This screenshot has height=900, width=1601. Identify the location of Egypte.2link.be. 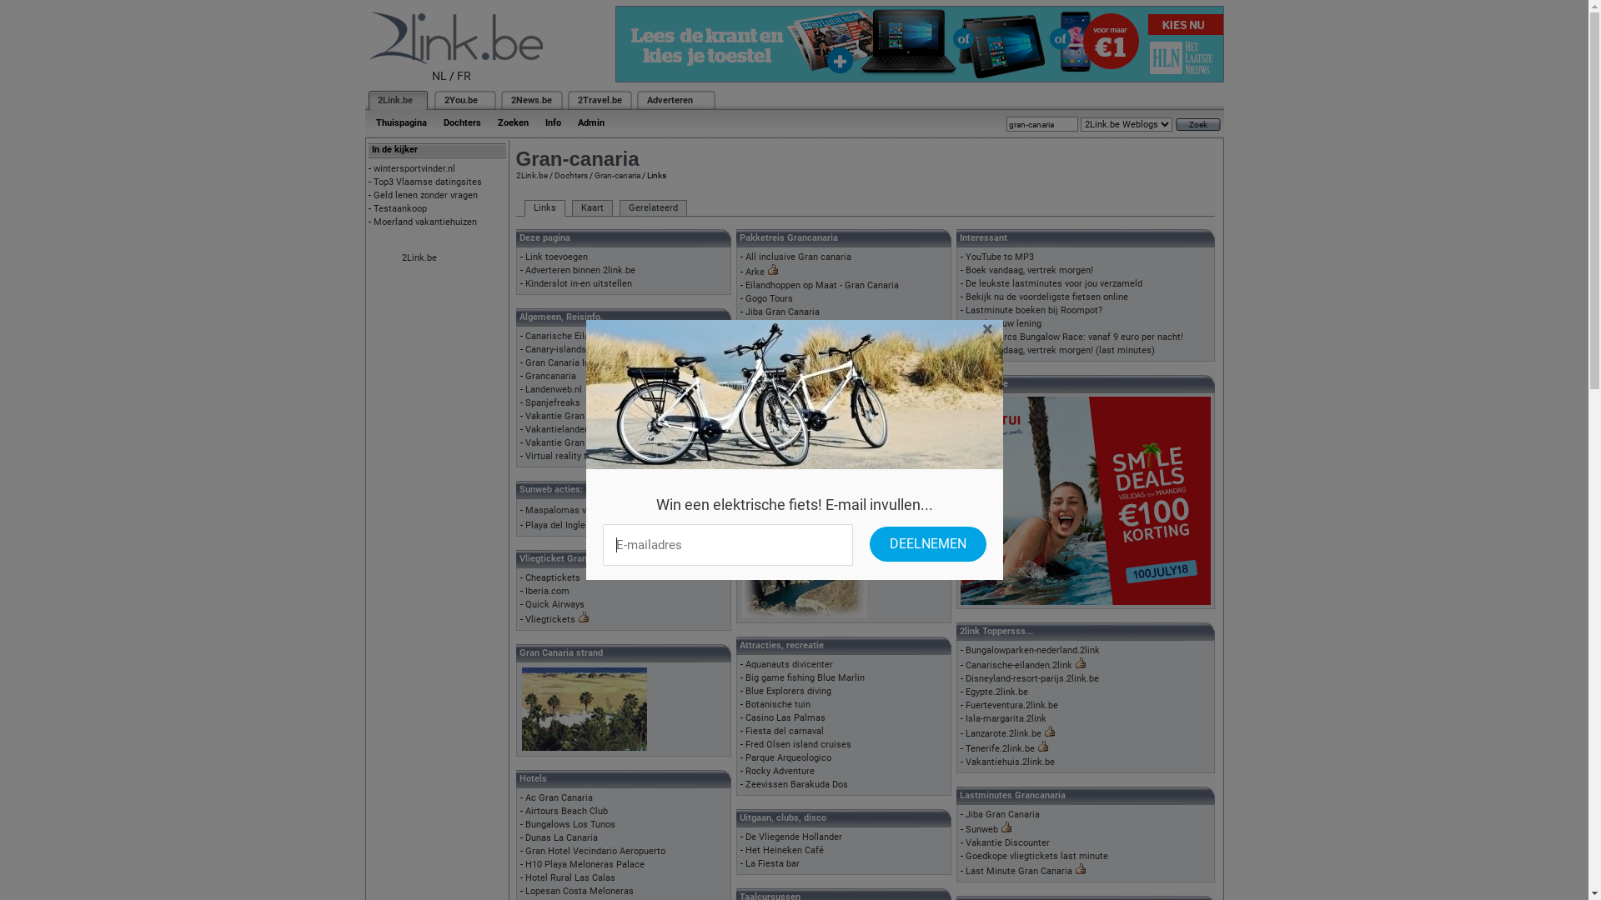
(997, 692).